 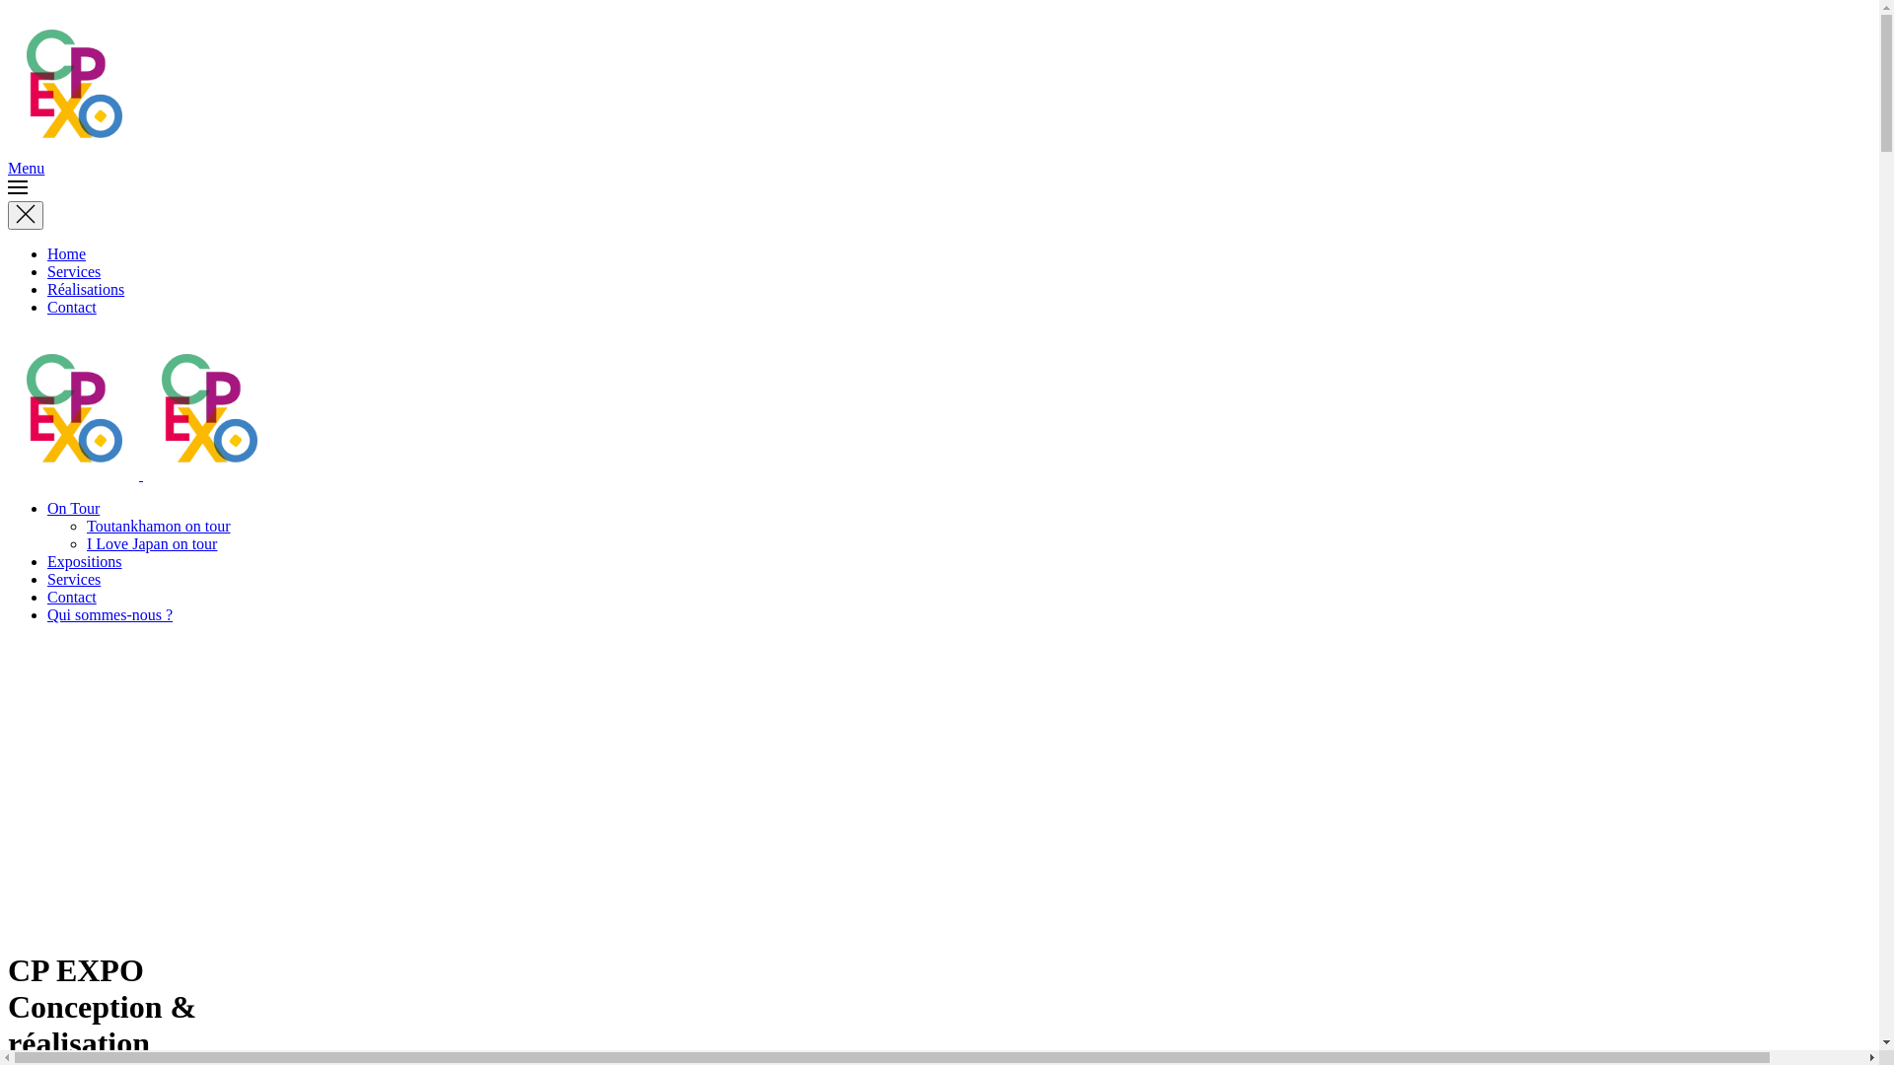 I want to click on Toutankhamon on tour, so click(x=159, y=527).